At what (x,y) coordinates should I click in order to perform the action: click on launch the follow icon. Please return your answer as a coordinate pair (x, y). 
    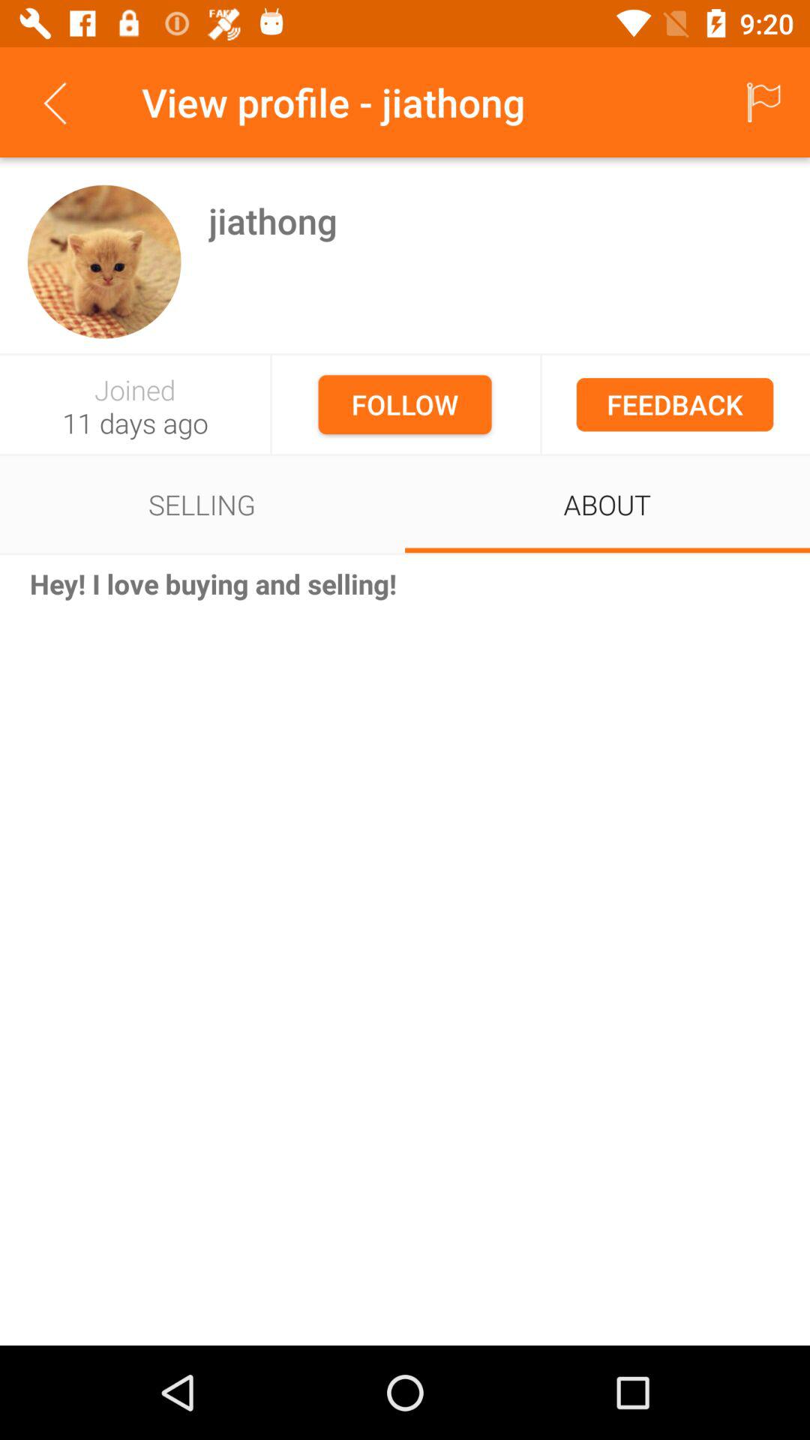
    Looking at the image, I should click on (405, 404).